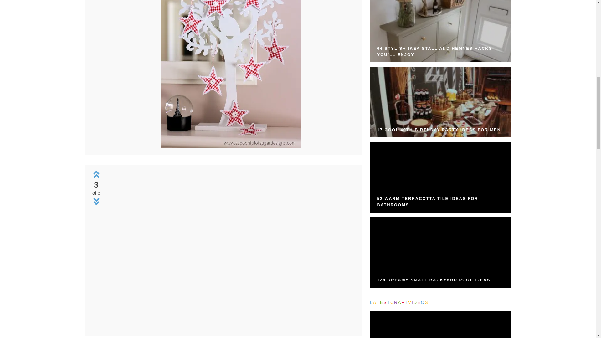 The image size is (601, 338). What do you see at coordinates (230, 74) in the screenshot?
I see `Diy Gingham Stars For Christmas Decor` at bounding box center [230, 74].